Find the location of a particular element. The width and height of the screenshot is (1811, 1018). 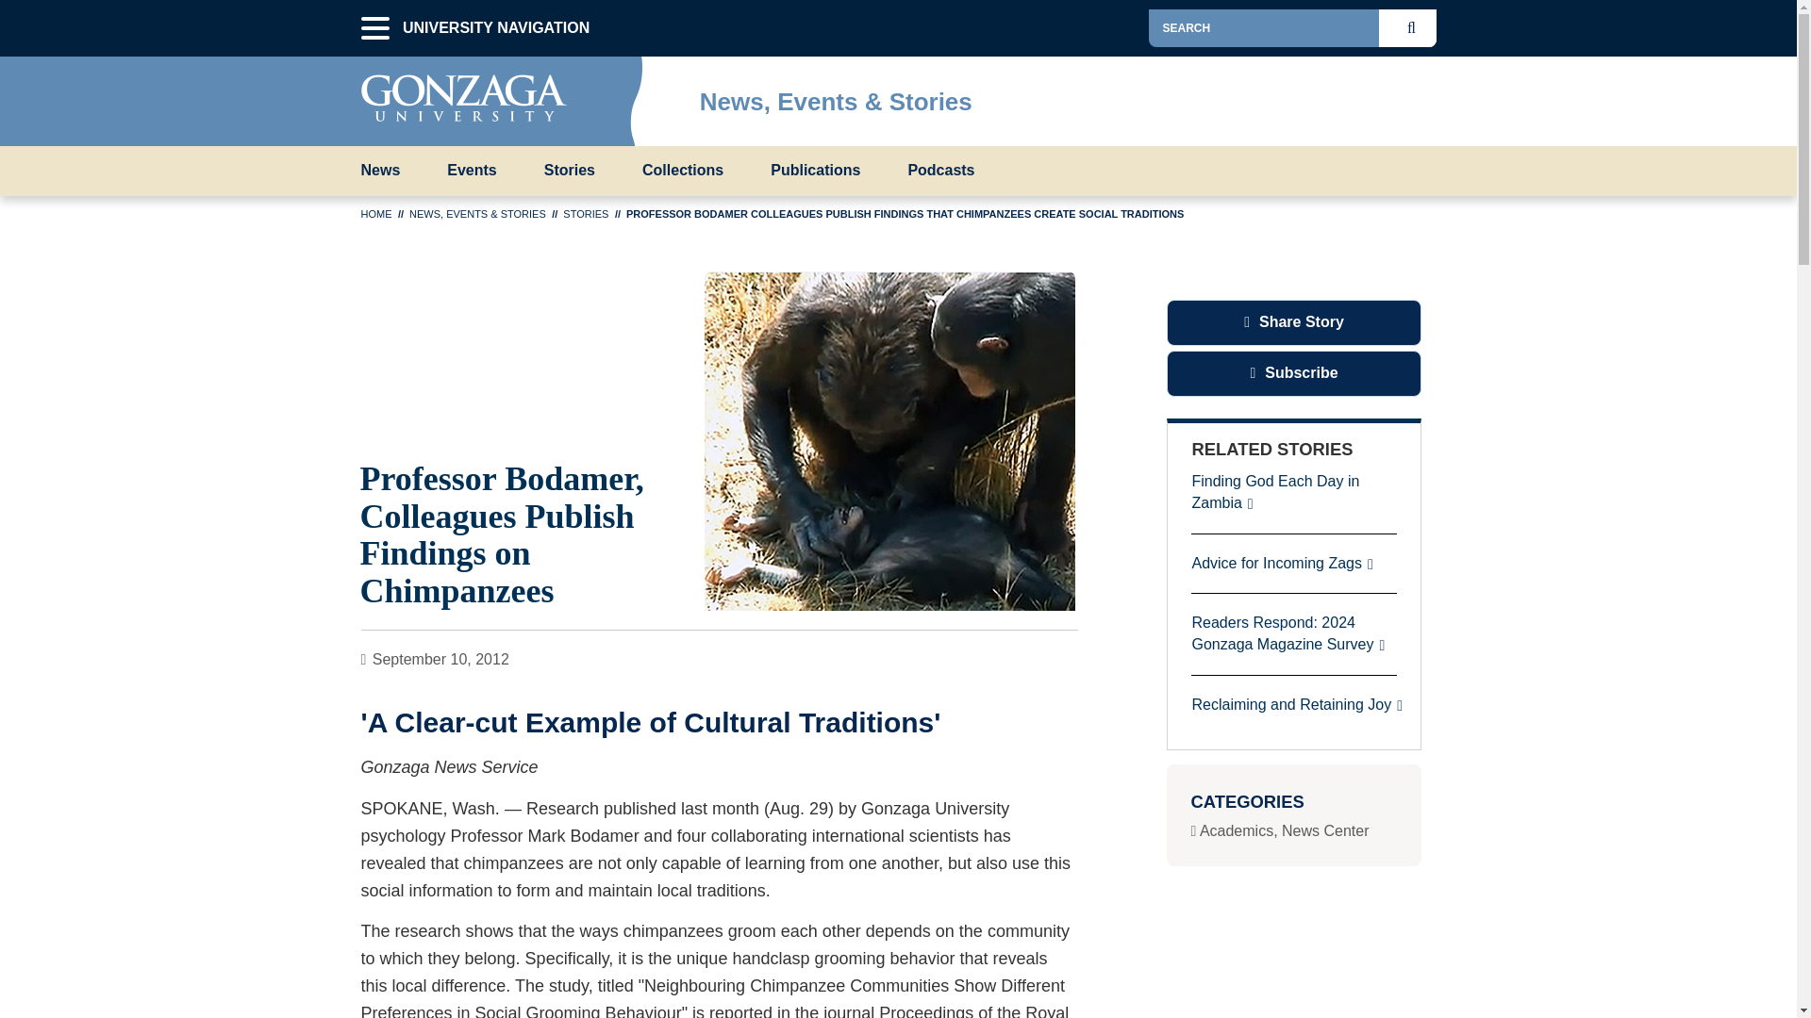

SEARCH BUTTON is located at coordinates (1415, 27).